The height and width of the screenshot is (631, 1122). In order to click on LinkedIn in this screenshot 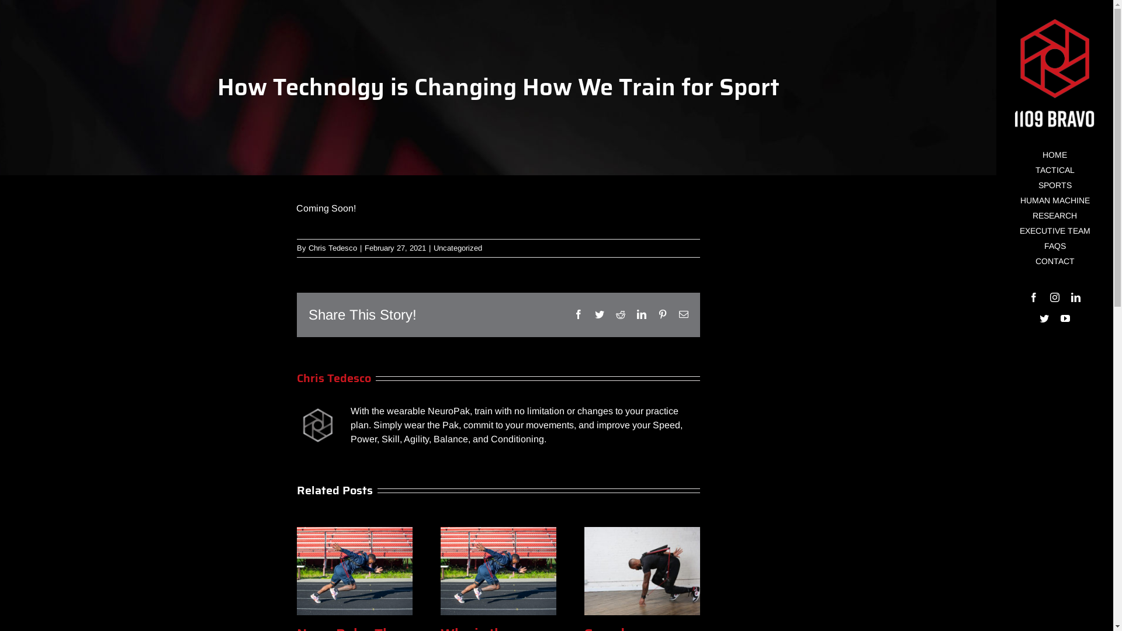, I will do `click(1076, 297)`.